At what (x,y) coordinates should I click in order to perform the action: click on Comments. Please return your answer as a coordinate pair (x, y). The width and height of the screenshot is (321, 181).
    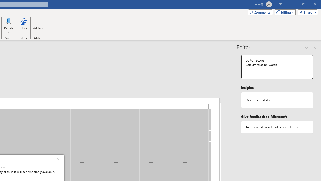
    Looking at the image, I should click on (260, 12).